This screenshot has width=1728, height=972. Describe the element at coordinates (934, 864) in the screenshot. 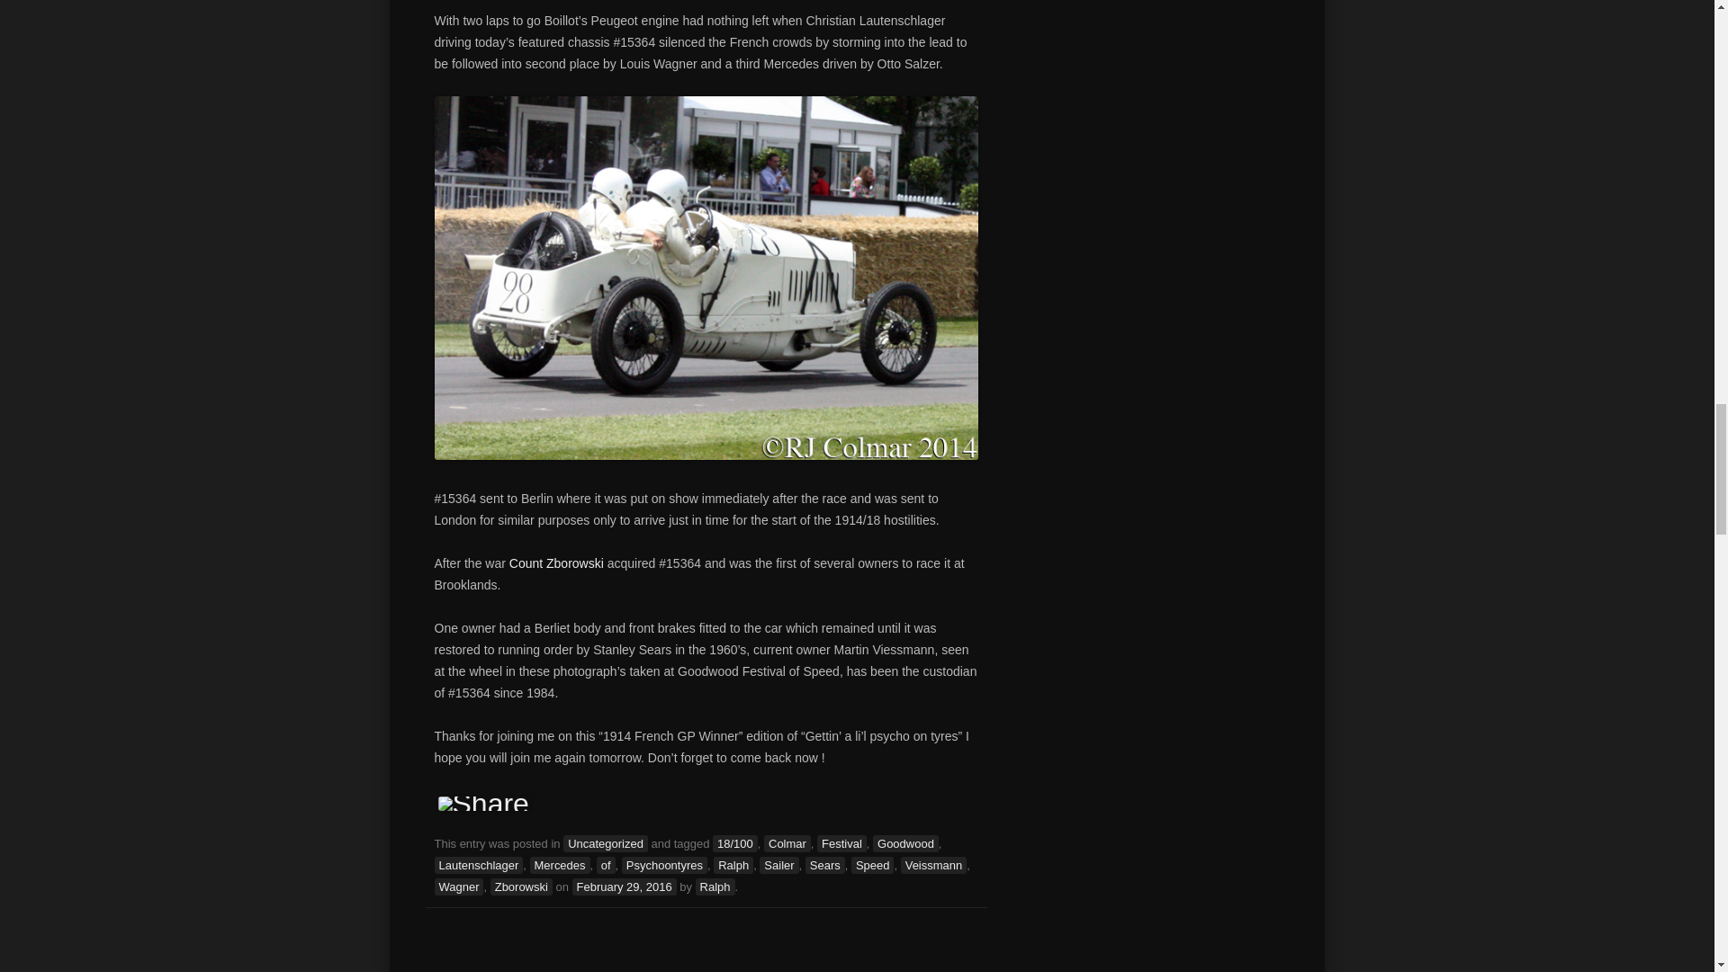

I see `Veissmann` at that location.